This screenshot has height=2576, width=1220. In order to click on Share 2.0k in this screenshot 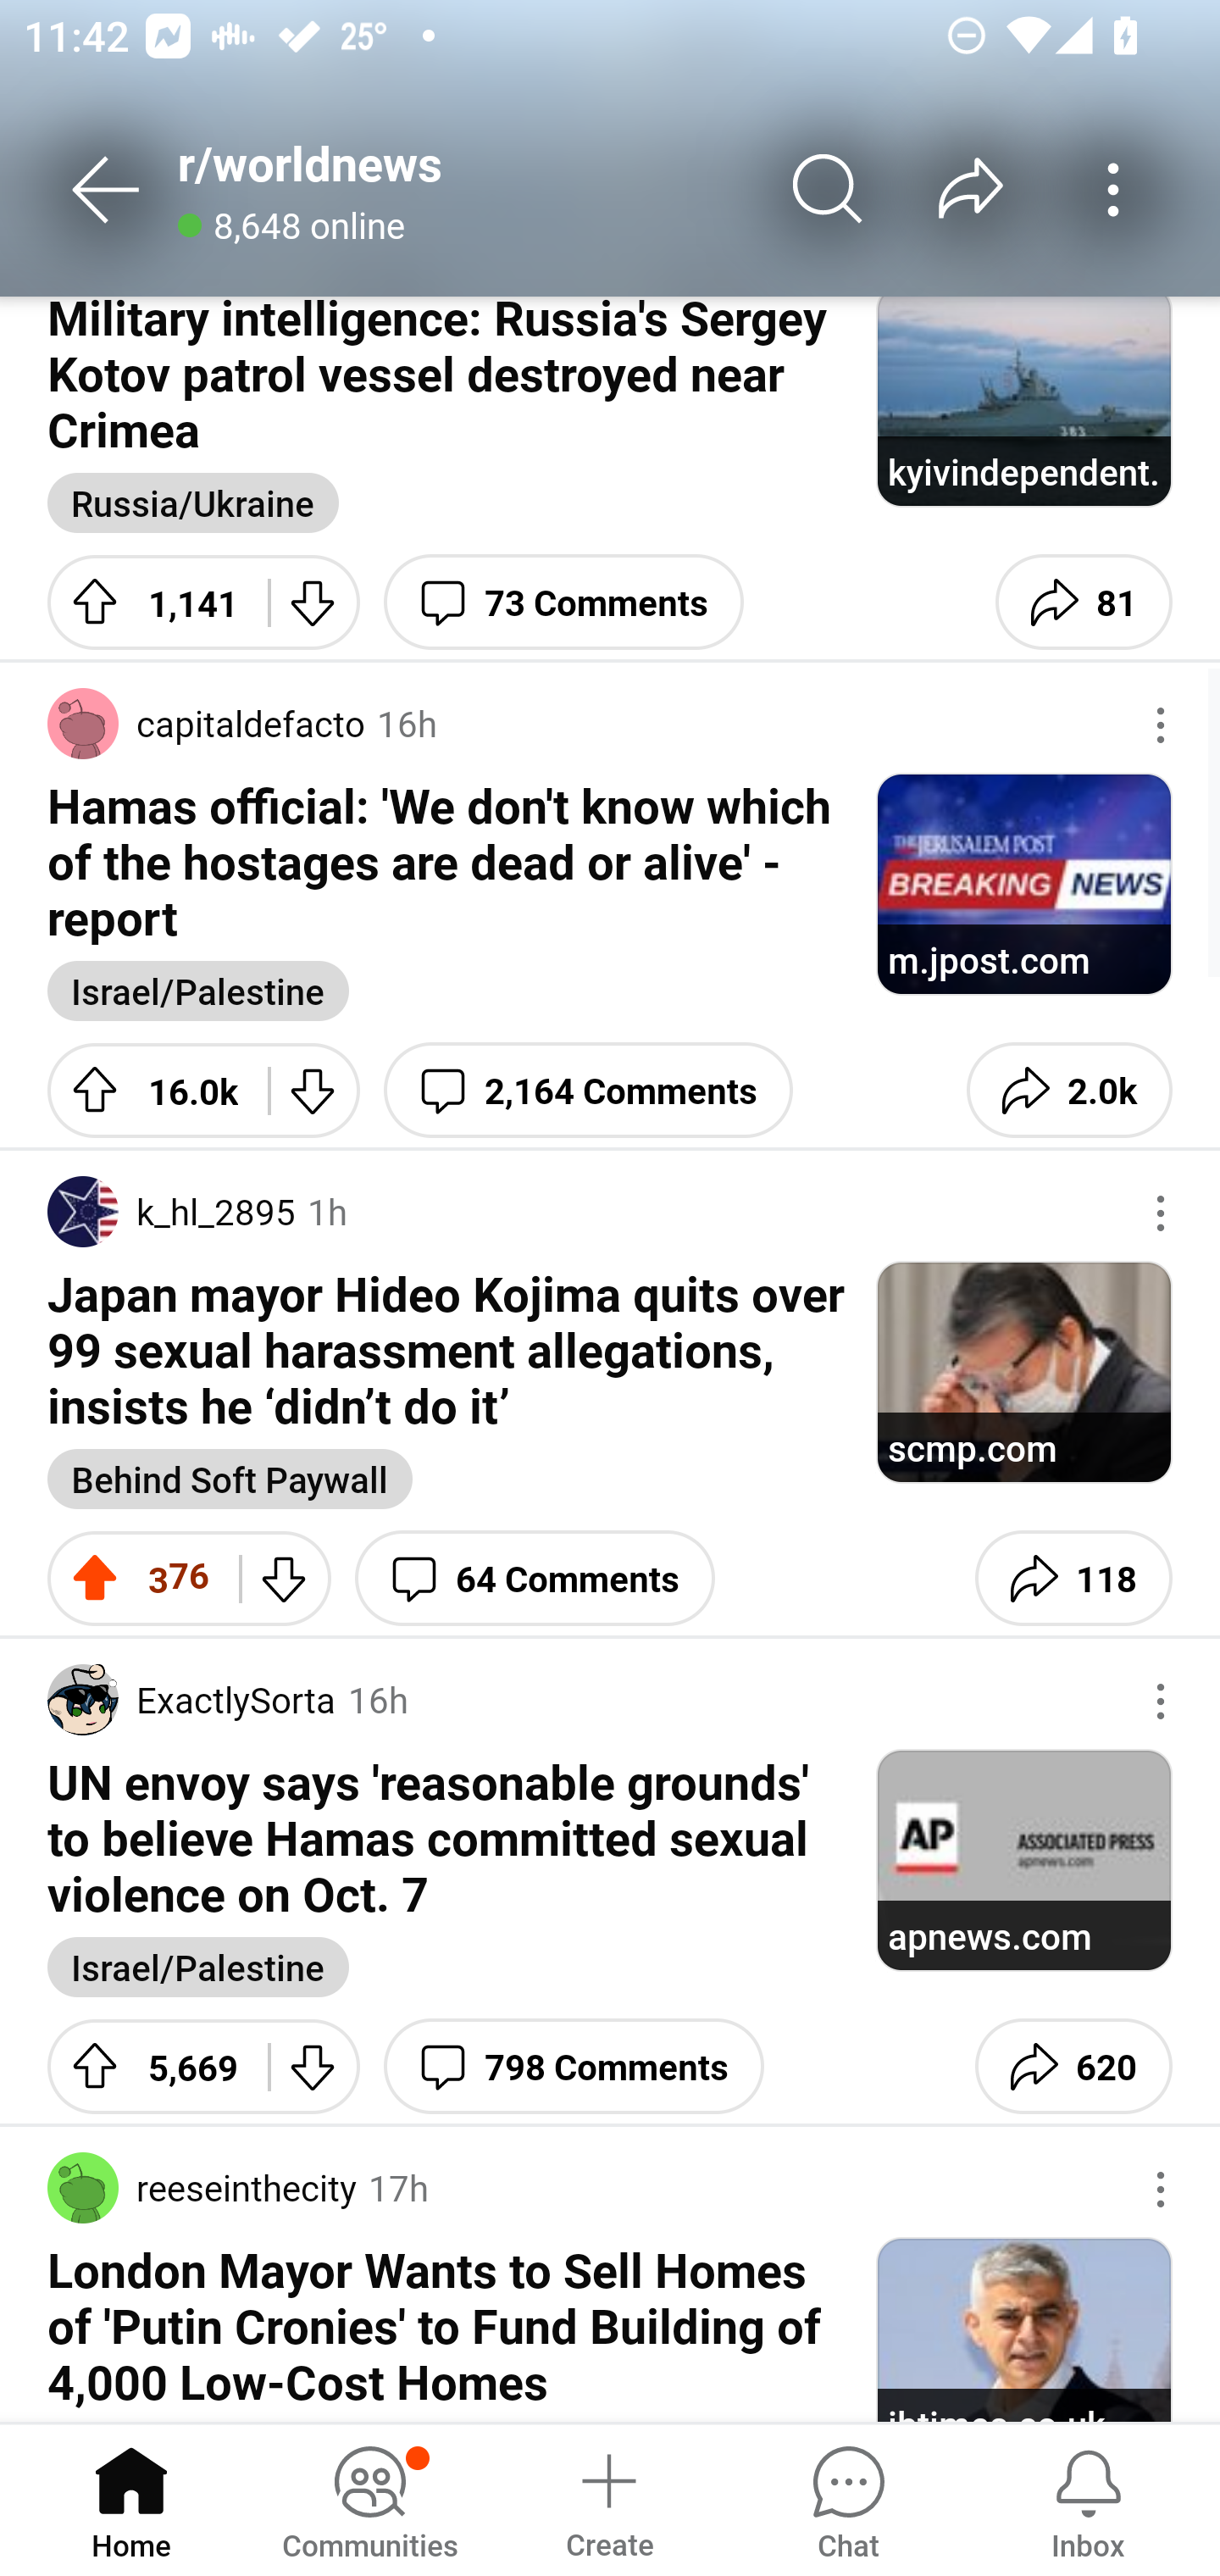, I will do `click(1069, 1090)`.